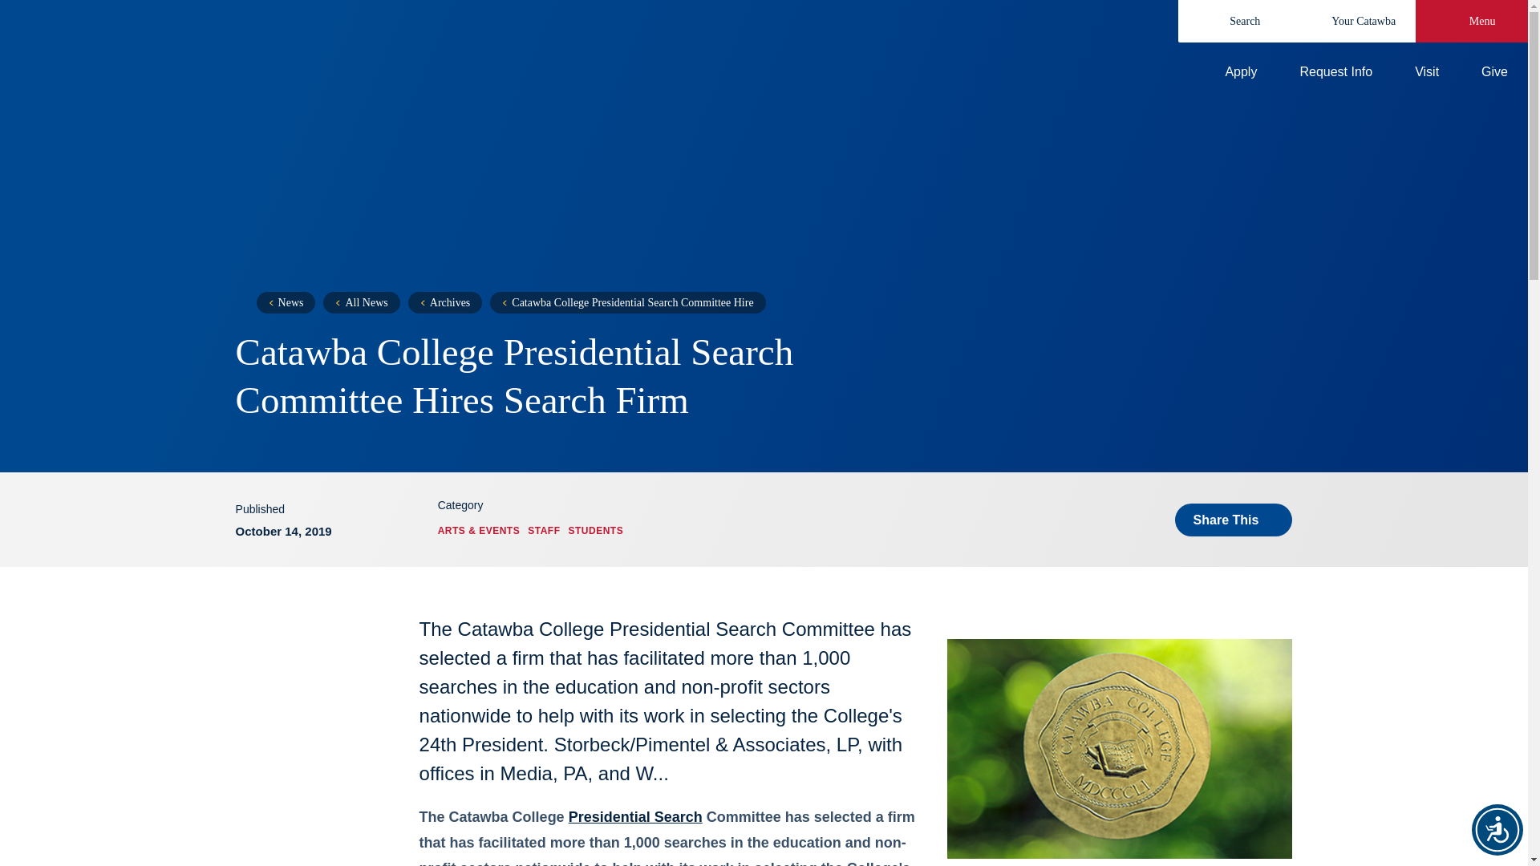 The image size is (1540, 866). What do you see at coordinates (595, 530) in the screenshot?
I see `STUDENTS` at bounding box center [595, 530].